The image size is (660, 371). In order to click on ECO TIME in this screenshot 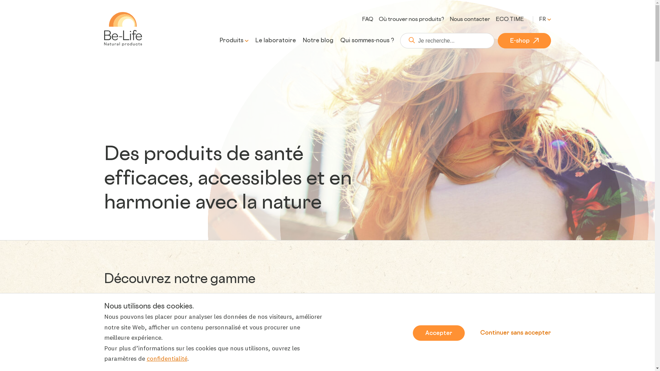, I will do `click(510, 20)`.